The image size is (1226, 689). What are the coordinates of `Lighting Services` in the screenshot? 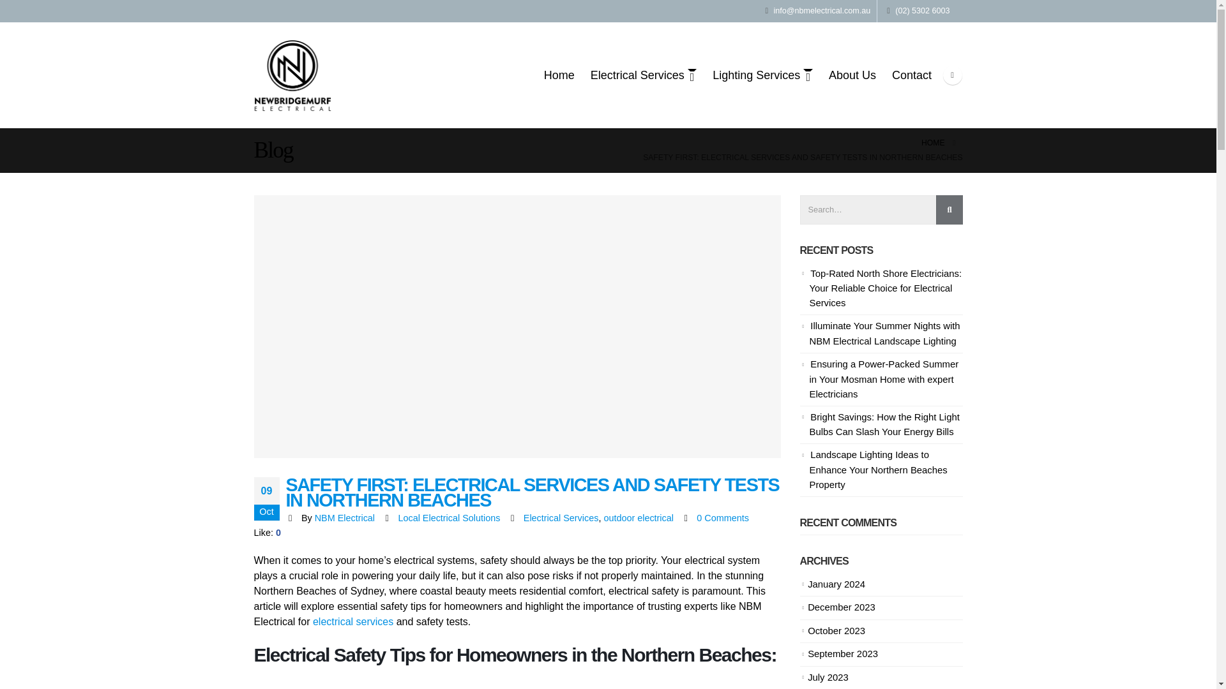 It's located at (762, 75).